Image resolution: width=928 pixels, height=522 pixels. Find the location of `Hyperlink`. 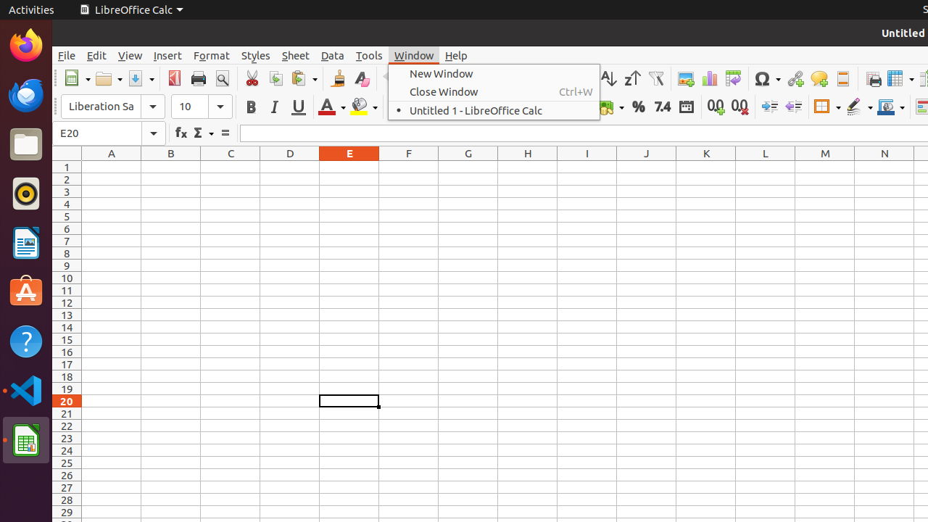

Hyperlink is located at coordinates (795, 78).